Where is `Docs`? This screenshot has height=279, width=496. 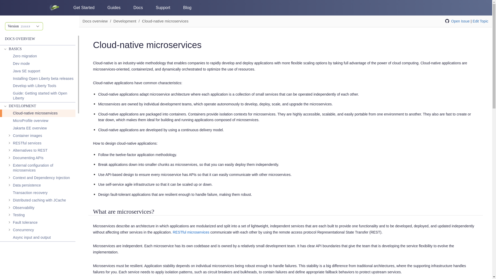 Docs is located at coordinates (138, 7).